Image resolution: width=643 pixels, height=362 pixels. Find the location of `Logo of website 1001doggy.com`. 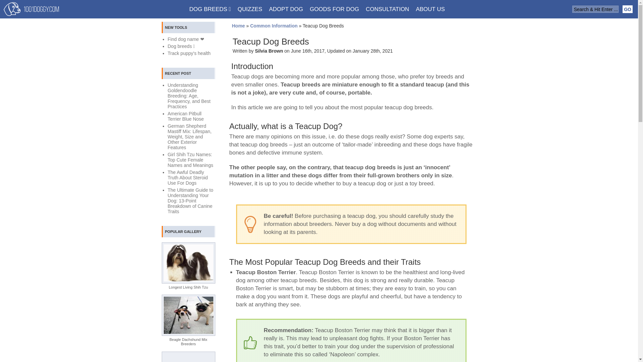

Logo of website 1001doggy.com is located at coordinates (31, 9).